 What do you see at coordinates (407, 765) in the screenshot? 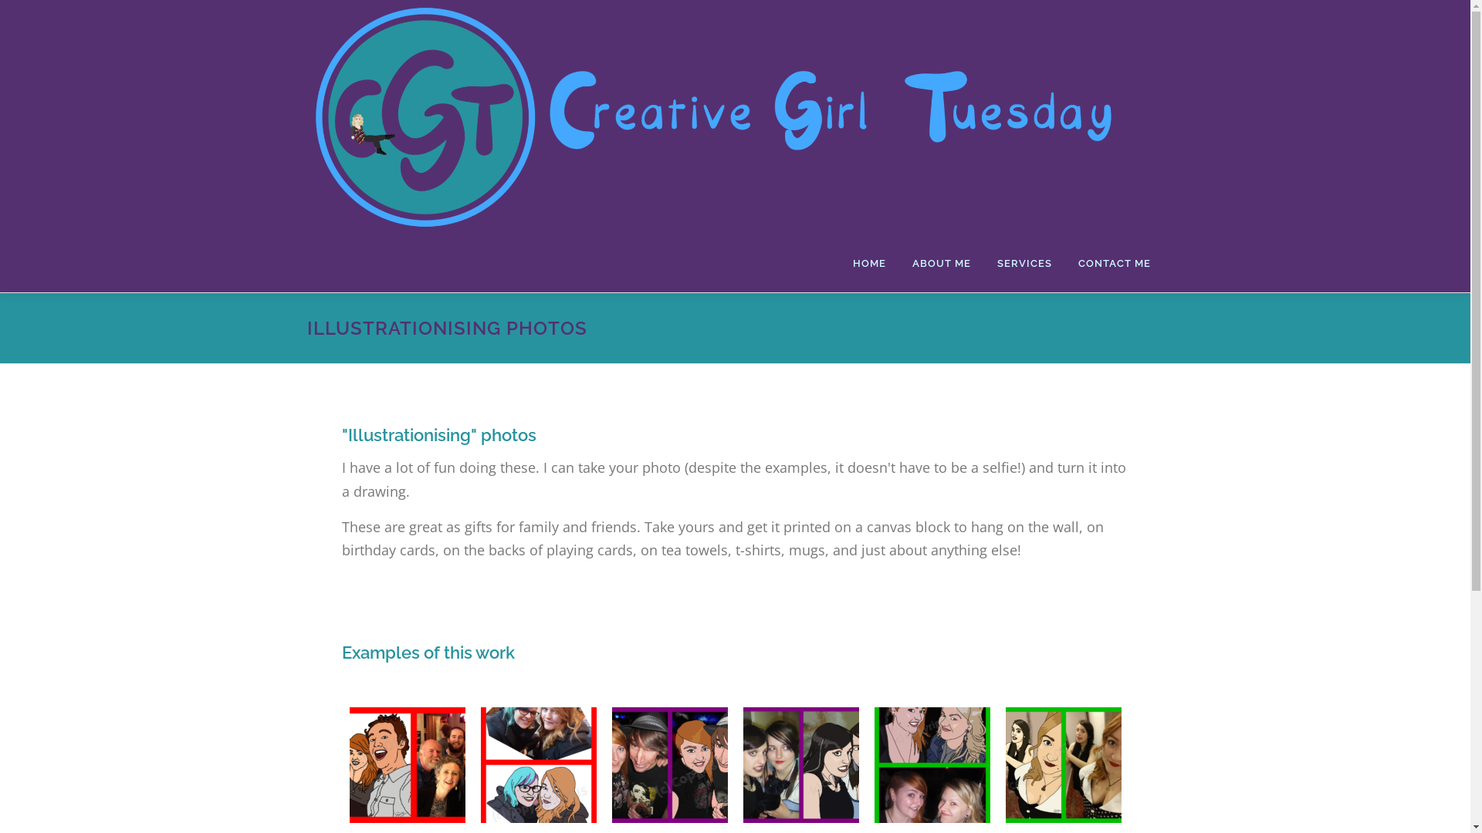
I see `family bna` at bounding box center [407, 765].